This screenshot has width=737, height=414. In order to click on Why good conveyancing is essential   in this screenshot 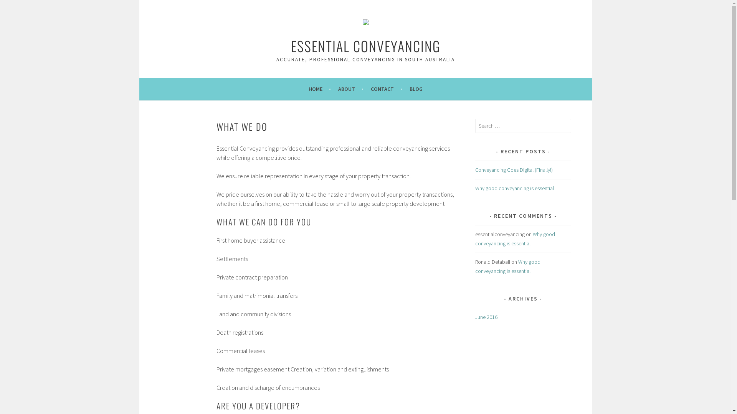, I will do `click(515, 239)`.